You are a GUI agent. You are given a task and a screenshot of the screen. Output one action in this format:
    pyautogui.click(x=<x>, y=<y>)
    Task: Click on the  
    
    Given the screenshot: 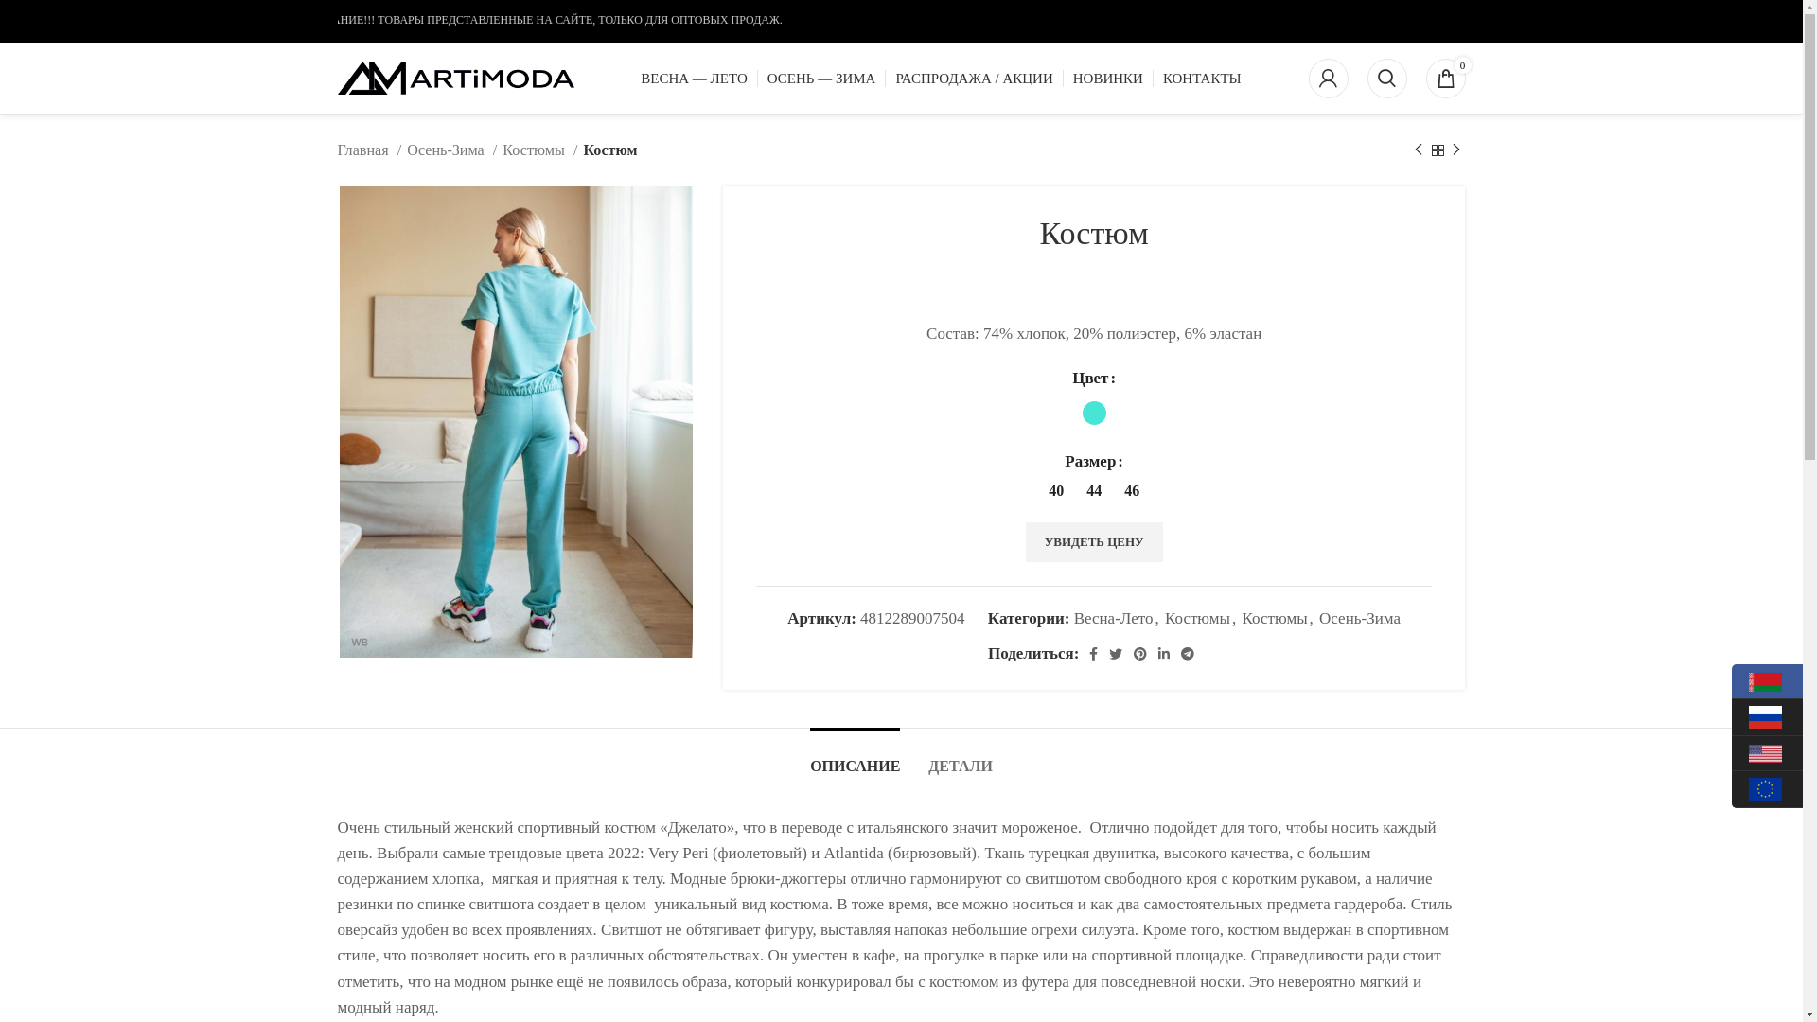 What is the action you would take?
    pyautogui.click(x=1768, y=789)
    